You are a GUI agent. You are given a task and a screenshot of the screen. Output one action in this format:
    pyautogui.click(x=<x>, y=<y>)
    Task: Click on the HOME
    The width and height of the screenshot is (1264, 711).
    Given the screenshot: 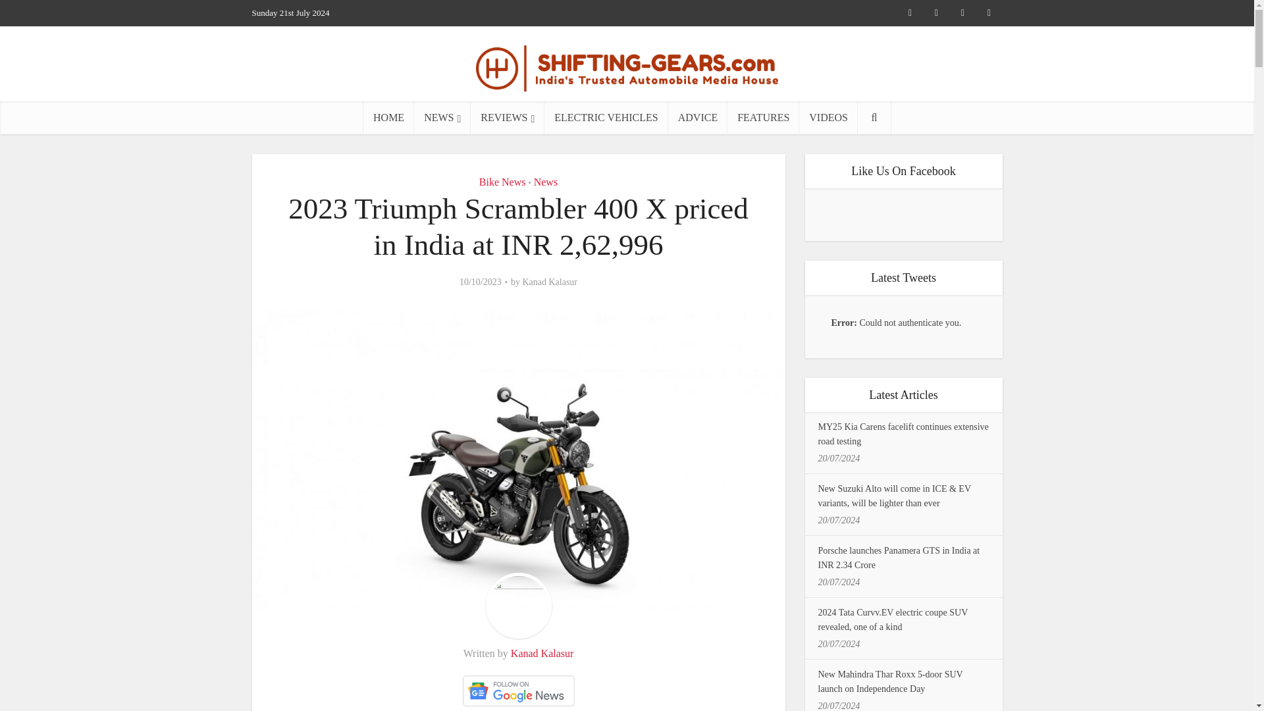 What is the action you would take?
    pyautogui.click(x=388, y=118)
    